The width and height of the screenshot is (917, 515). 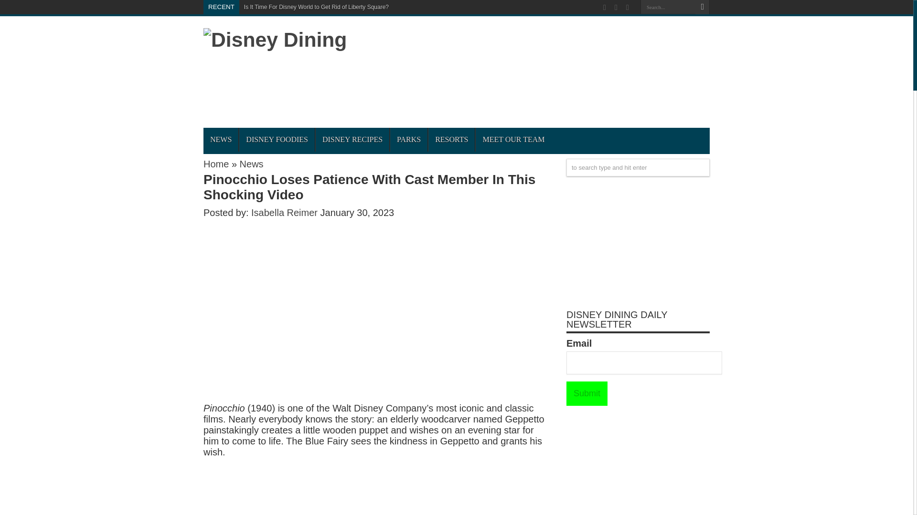 What do you see at coordinates (216, 164) in the screenshot?
I see `Home` at bounding box center [216, 164].